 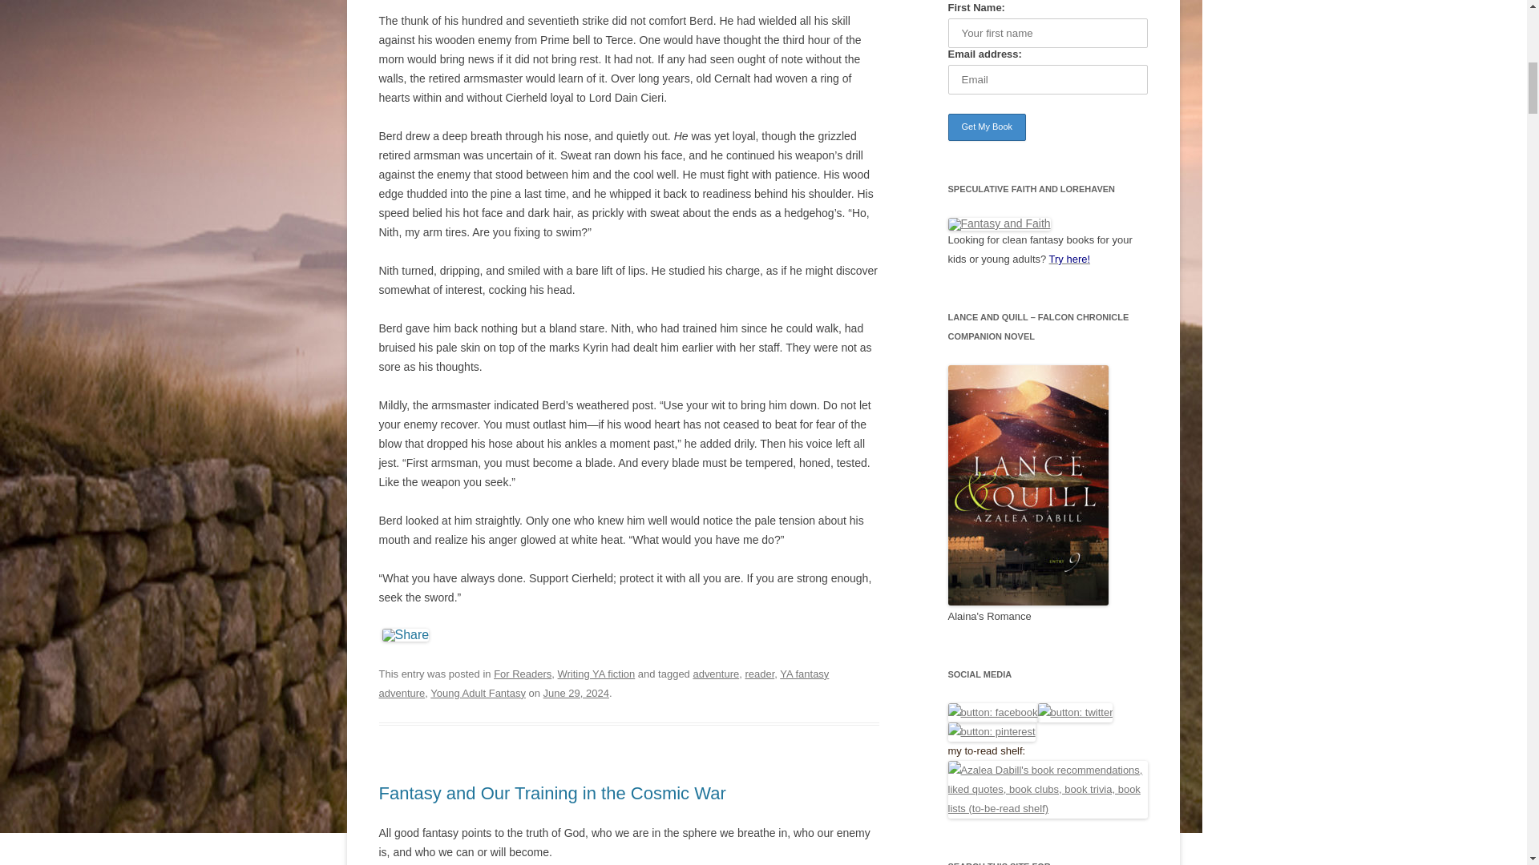 I want to click on Writing YA fiction, so click(x=596, y=673).